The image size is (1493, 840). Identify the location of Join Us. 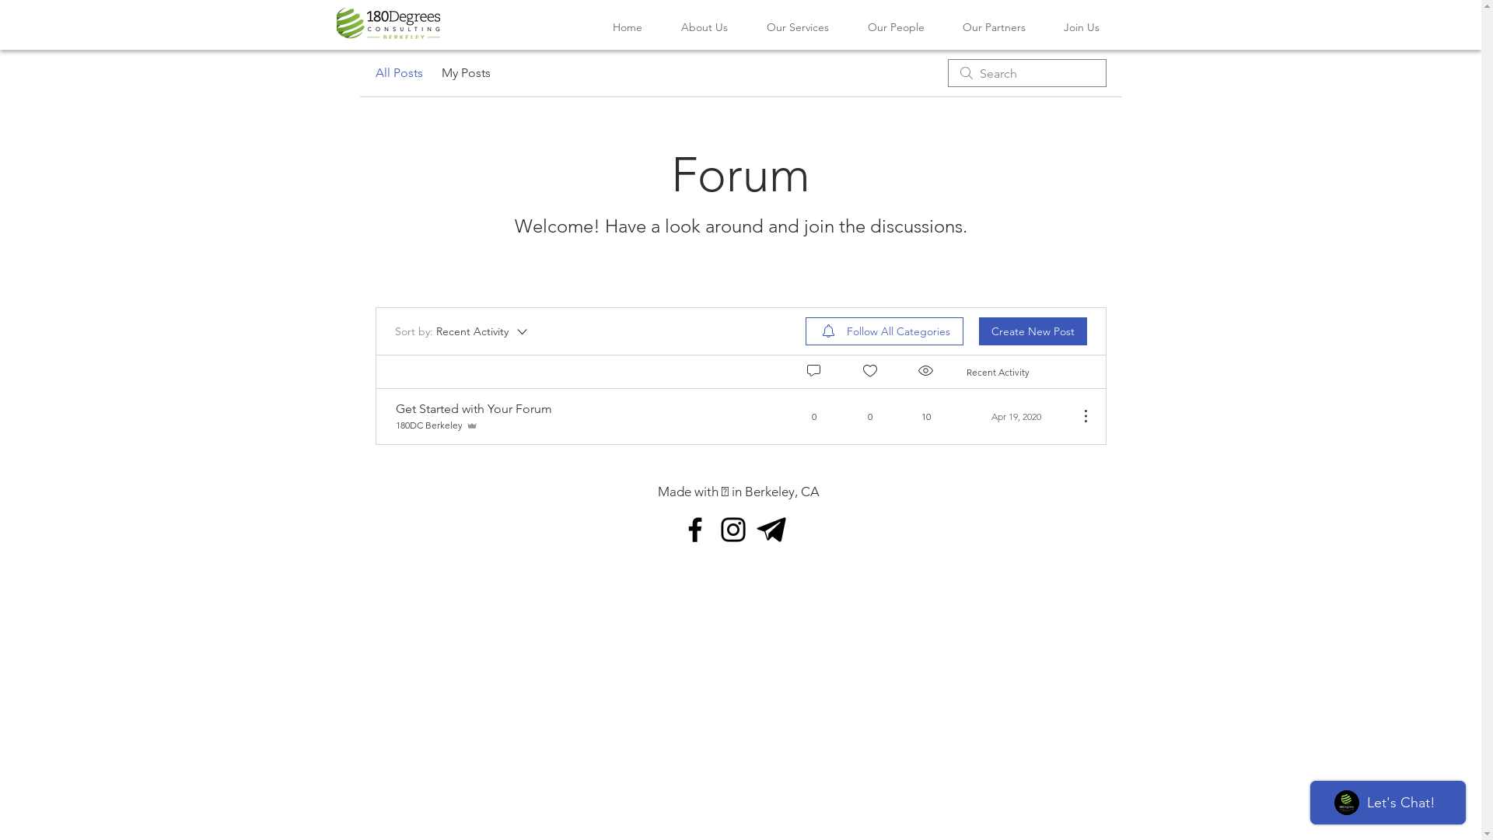
(1082, 27).